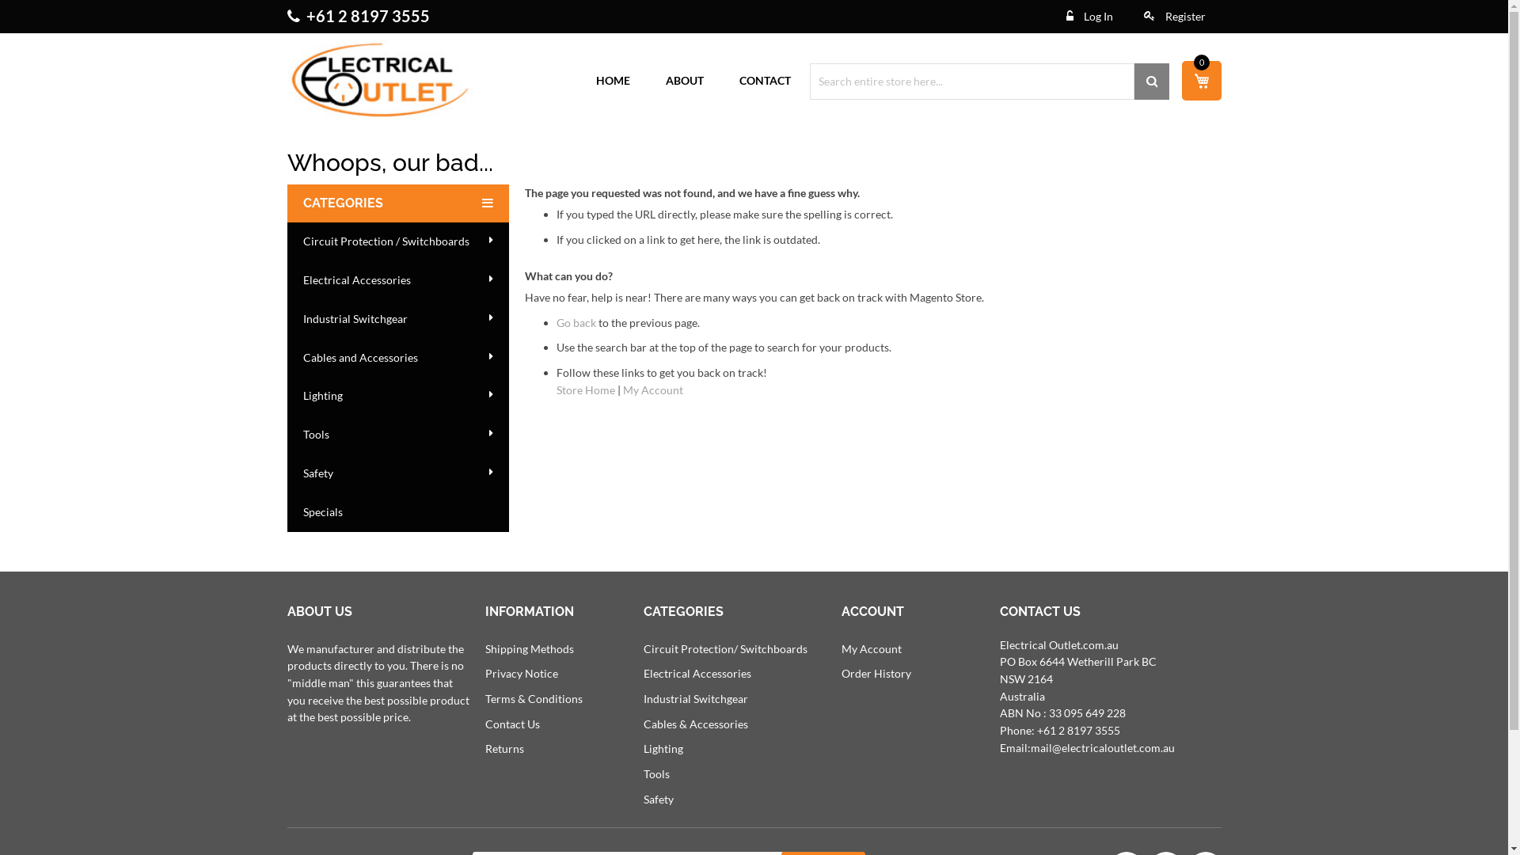 Image resolution: width=1520 pixels, height=855 pixels. What do you see at coordinates (695, 724) in the screenshot?
I see `Cables & Accessories` at bounding box center [695, 724].